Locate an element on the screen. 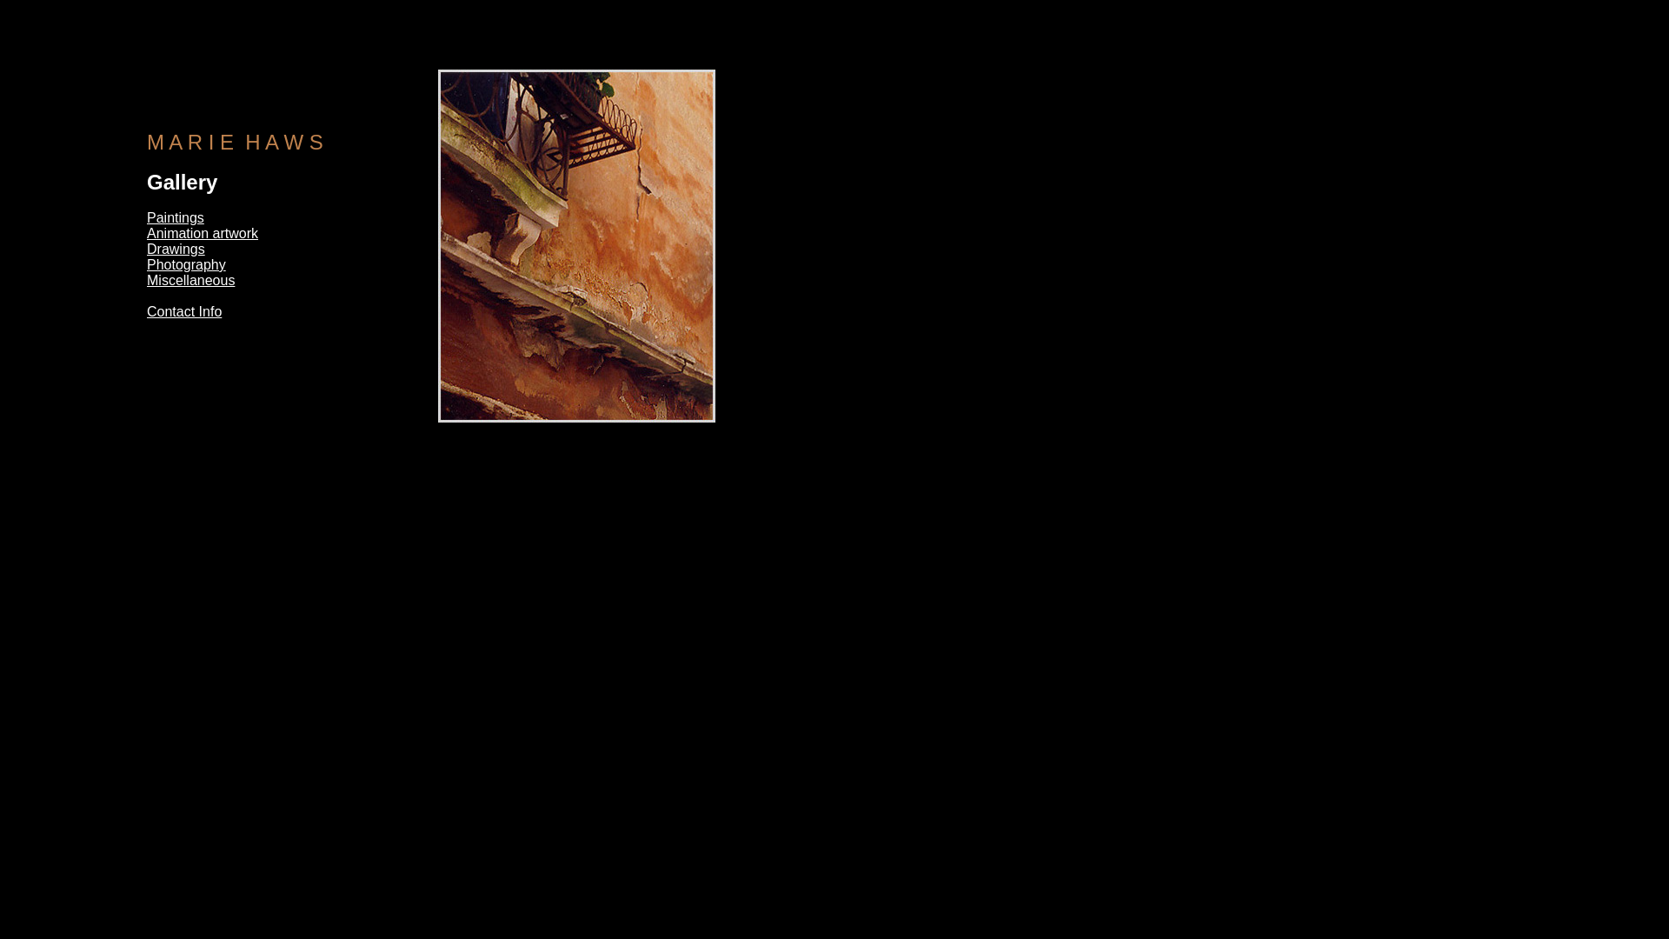 Image resolution: width=1669 pixels, height=939 pixels. Animation artwork is located at coordinates (203, 233).